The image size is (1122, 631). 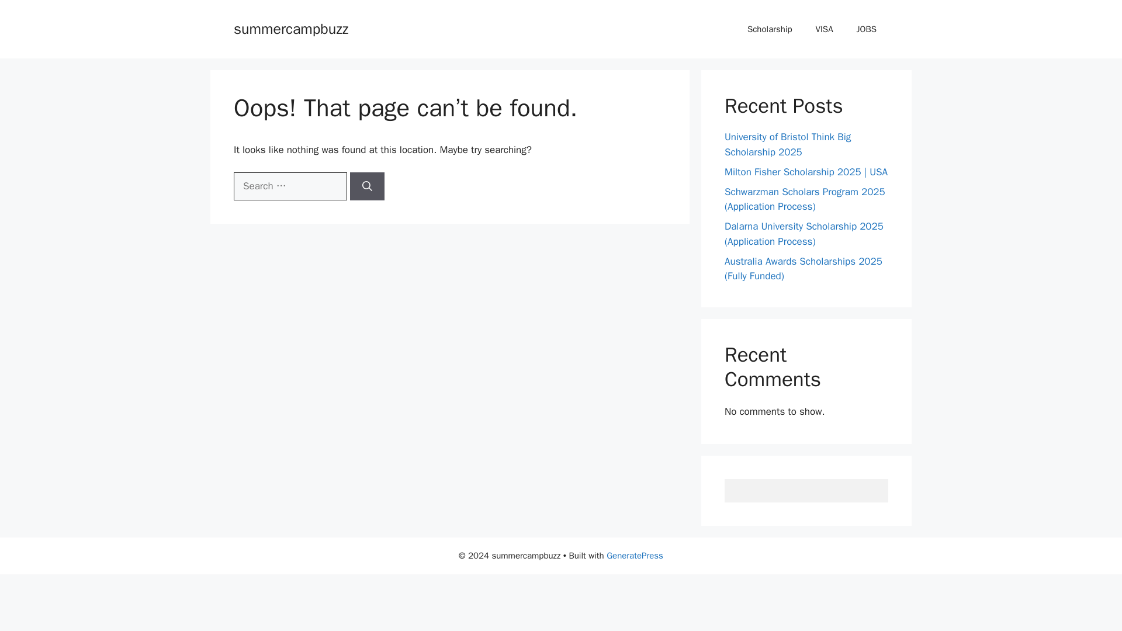 I want to click on Search for:, so click(x=290, y=186).